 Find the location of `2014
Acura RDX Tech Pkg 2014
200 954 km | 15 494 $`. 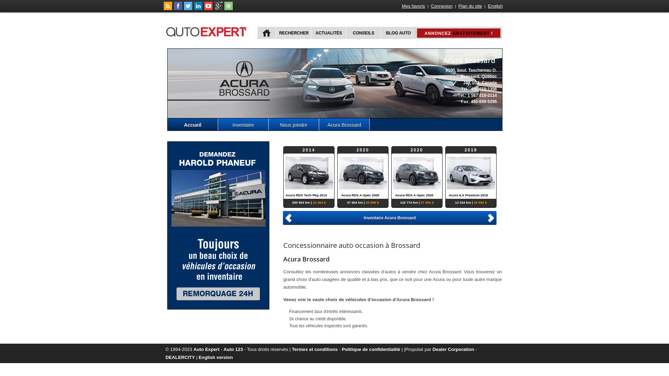

2014
Acura RDX Tech Pkg 2014
200 954 km | 15 494 $ is located at coordinates (310, 173).